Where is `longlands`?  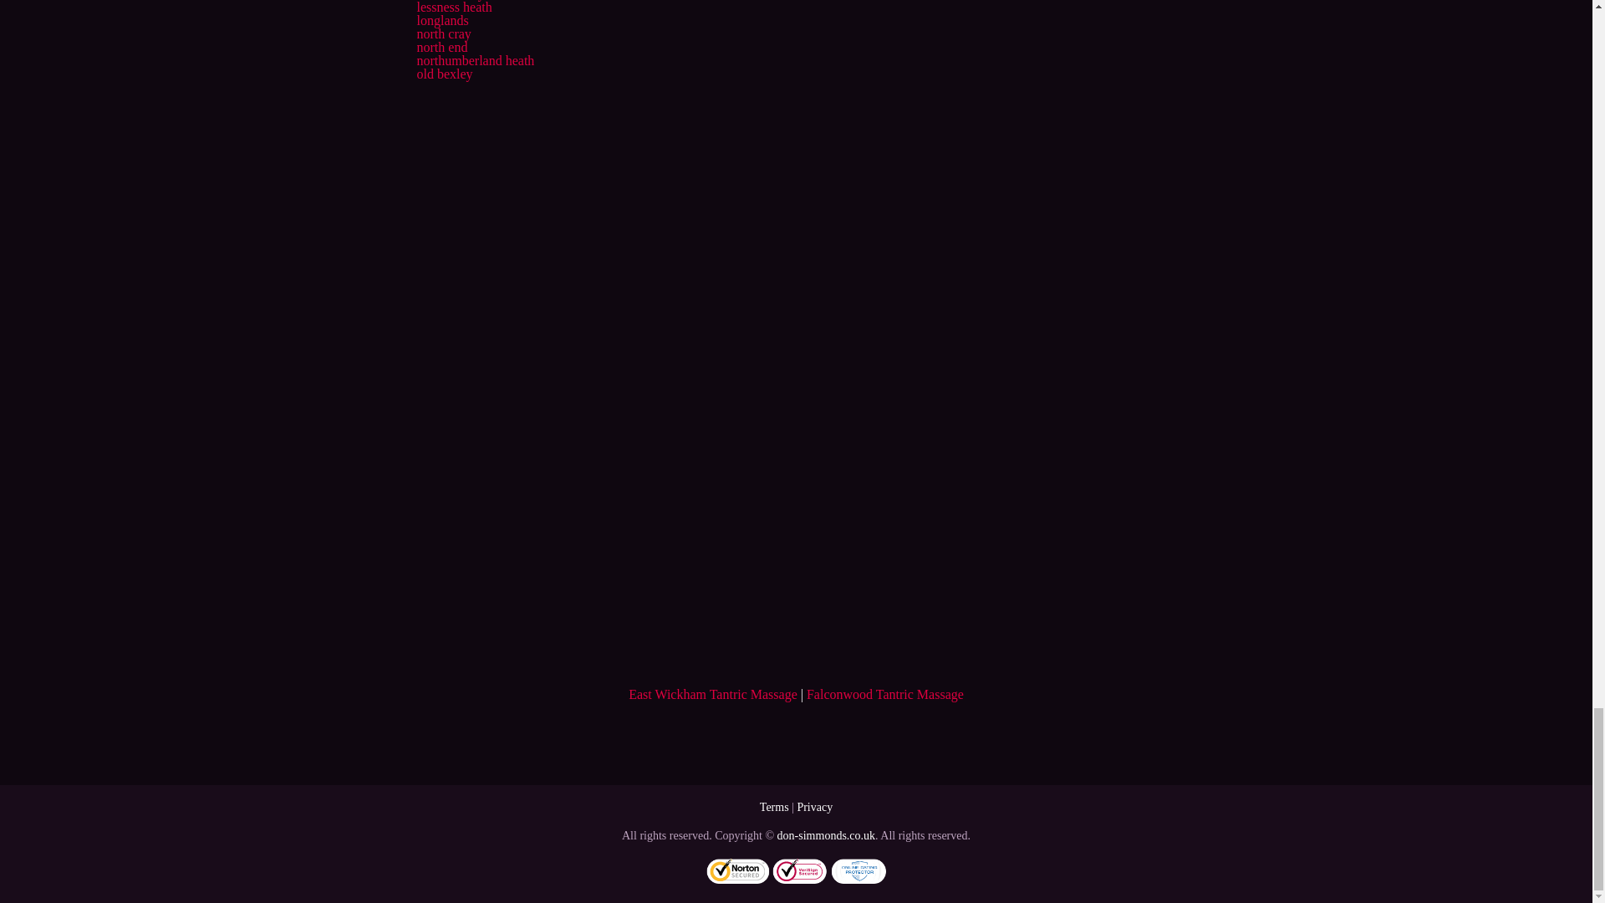
longlands is located at coordinates (441, 20).